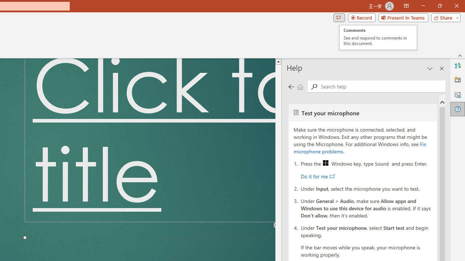 The height and width of the screenshot is (261, 465). I want to click on Close pane, so click(442, 68).